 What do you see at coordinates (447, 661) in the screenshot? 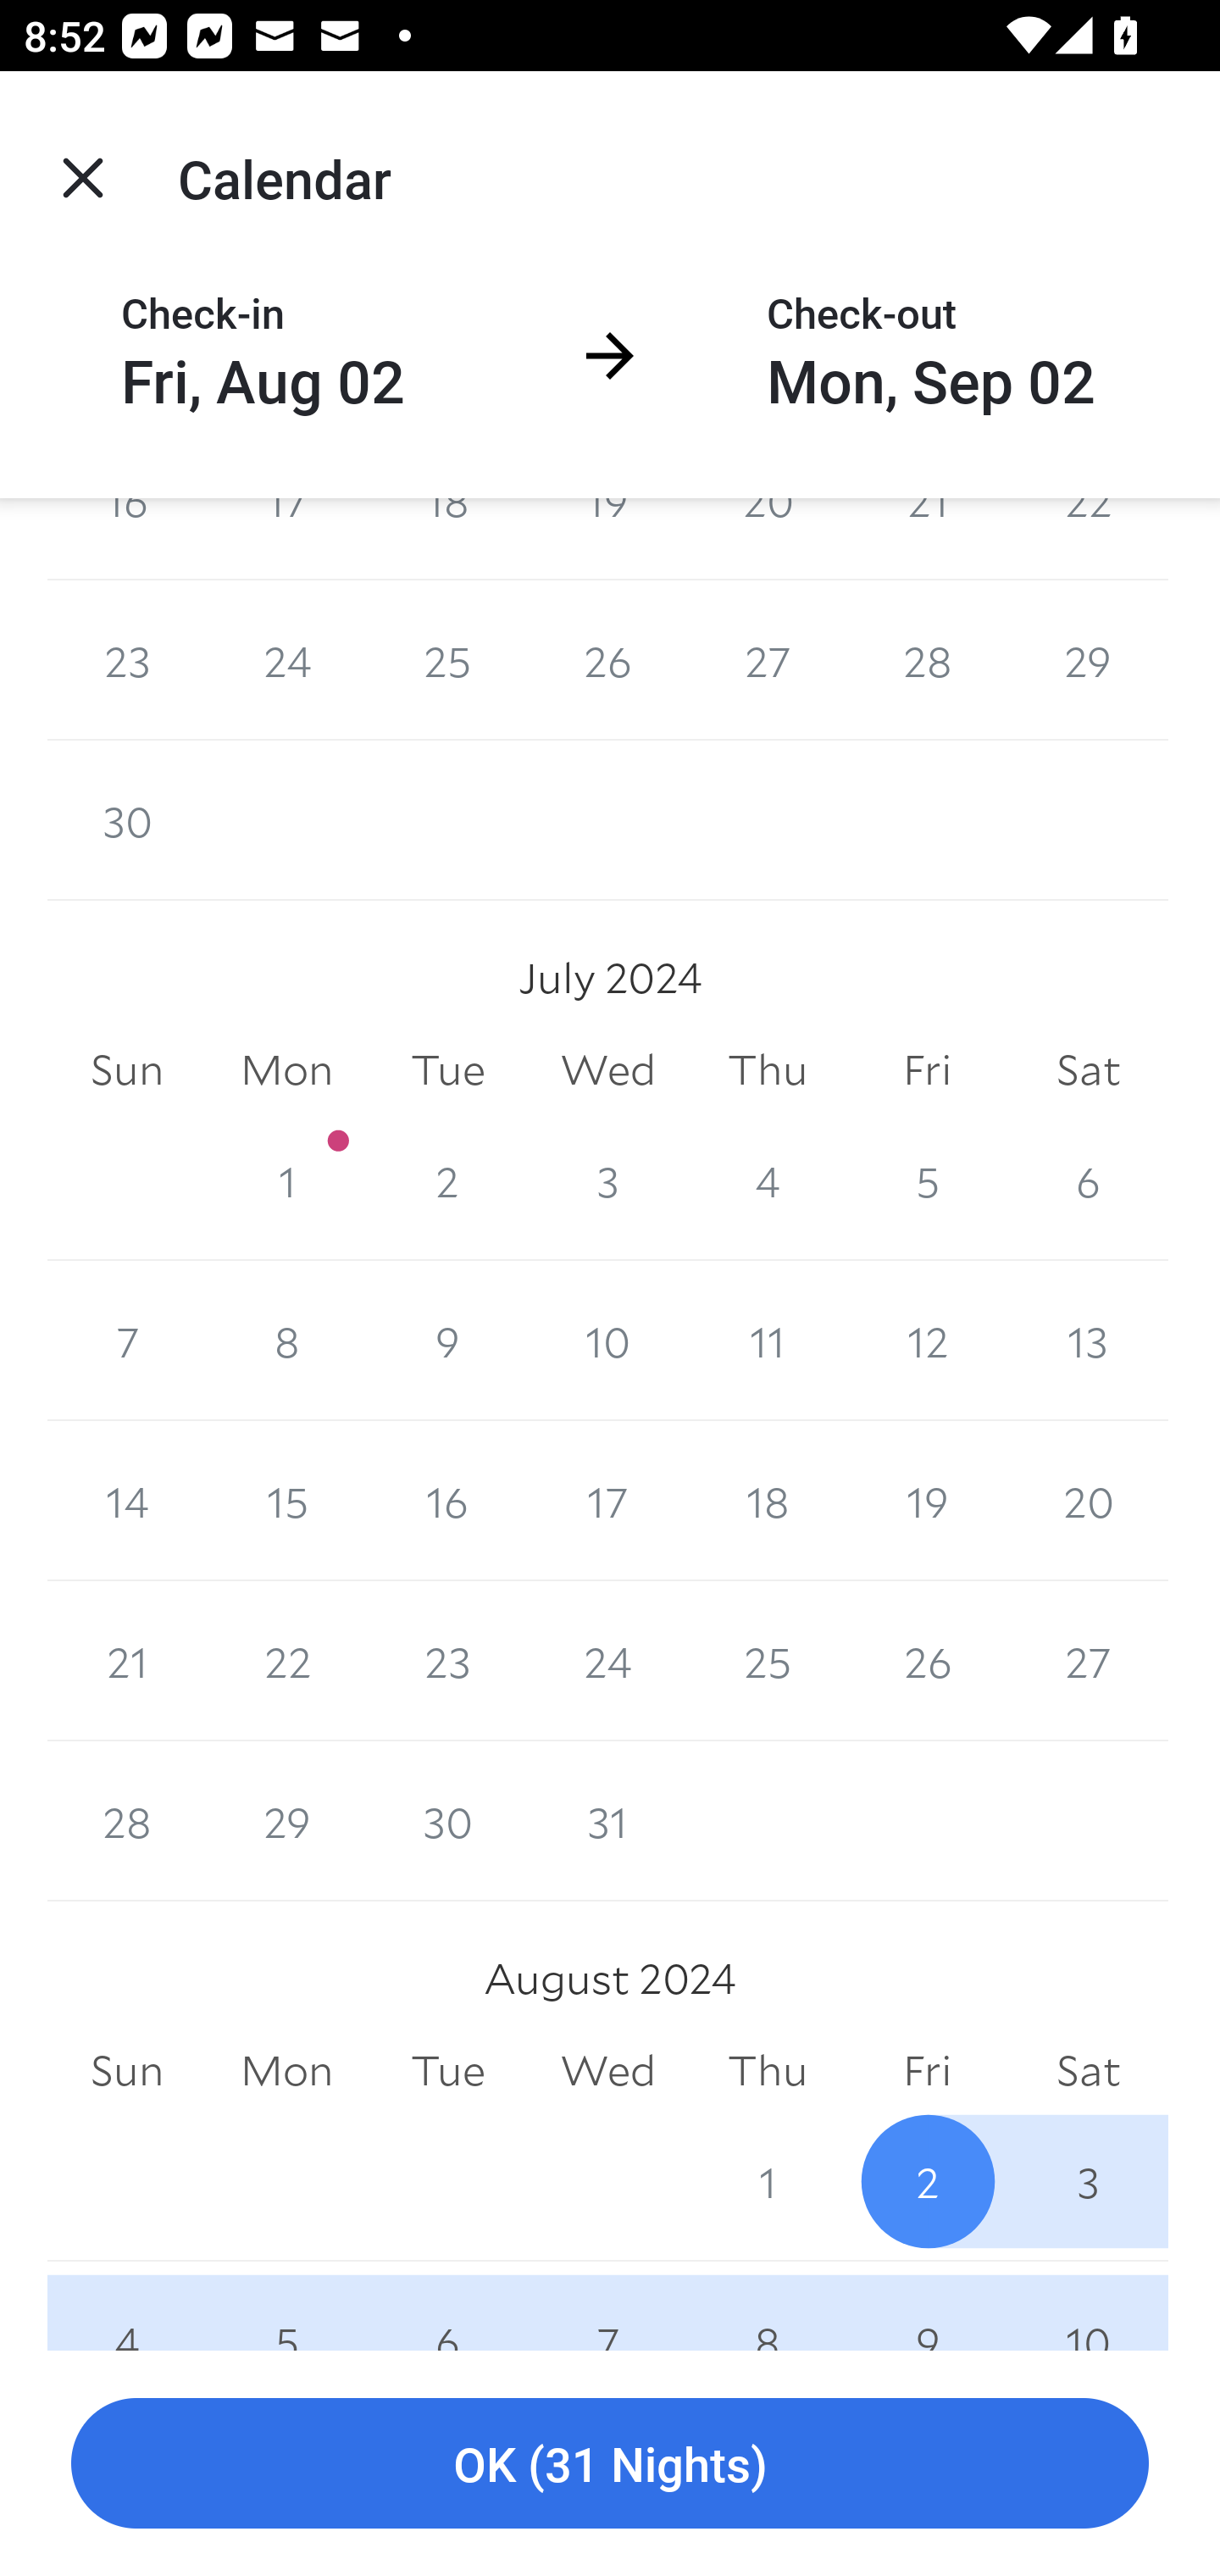
I see `25 25 June 2024` at bounding box center [447, 661].